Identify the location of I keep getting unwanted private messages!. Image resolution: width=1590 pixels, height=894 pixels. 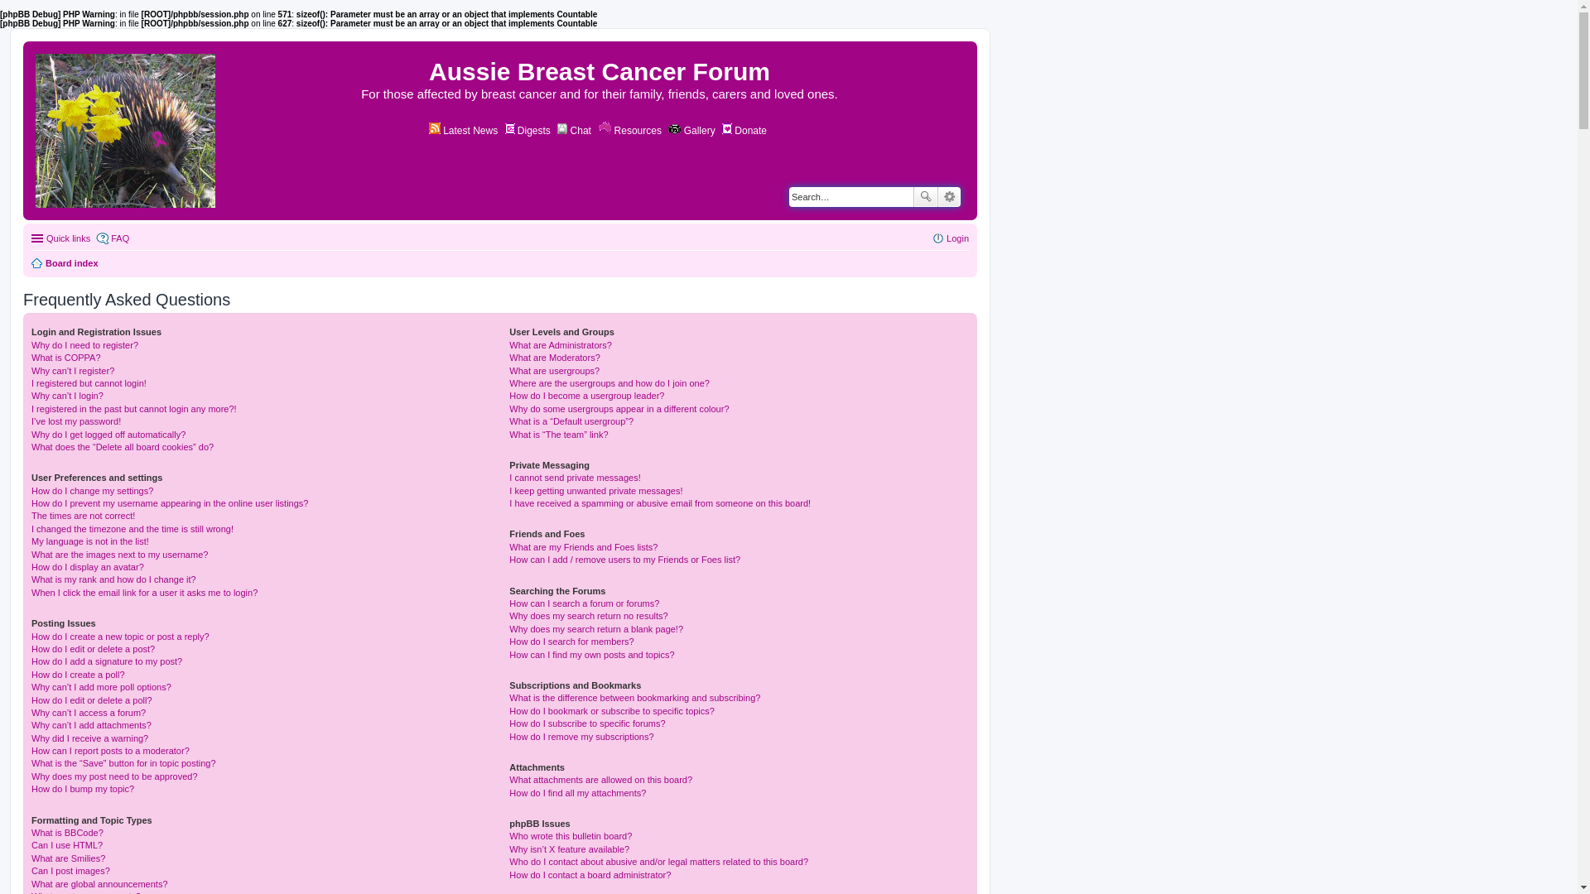
(596, 491).